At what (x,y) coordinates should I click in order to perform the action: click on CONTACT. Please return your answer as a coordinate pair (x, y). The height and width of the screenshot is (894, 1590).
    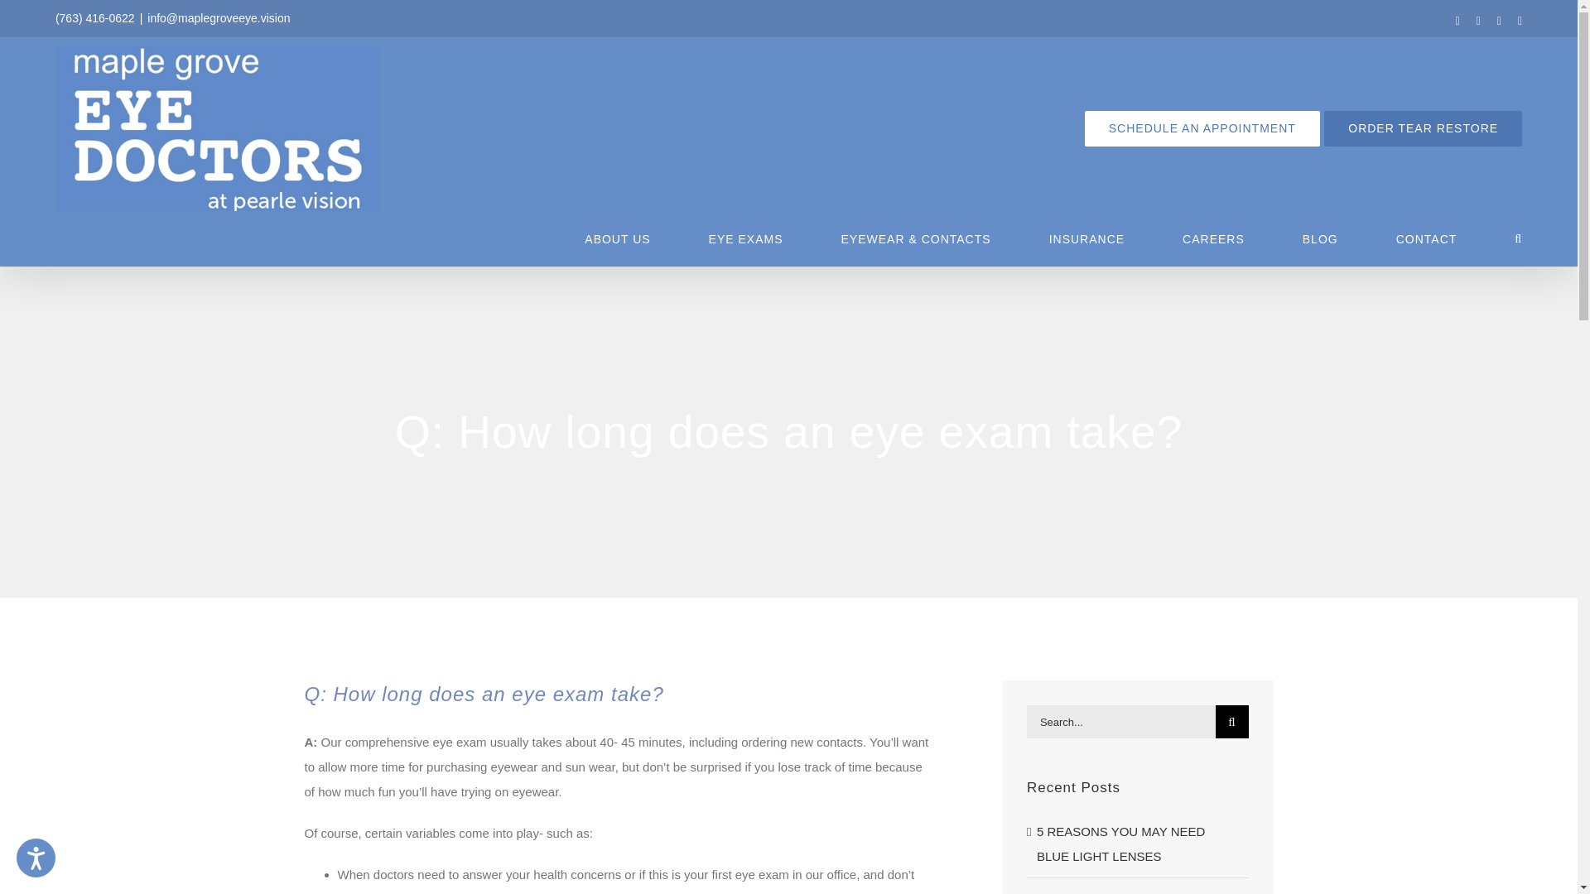
    Looking at the image, I should click on (1426, 238).